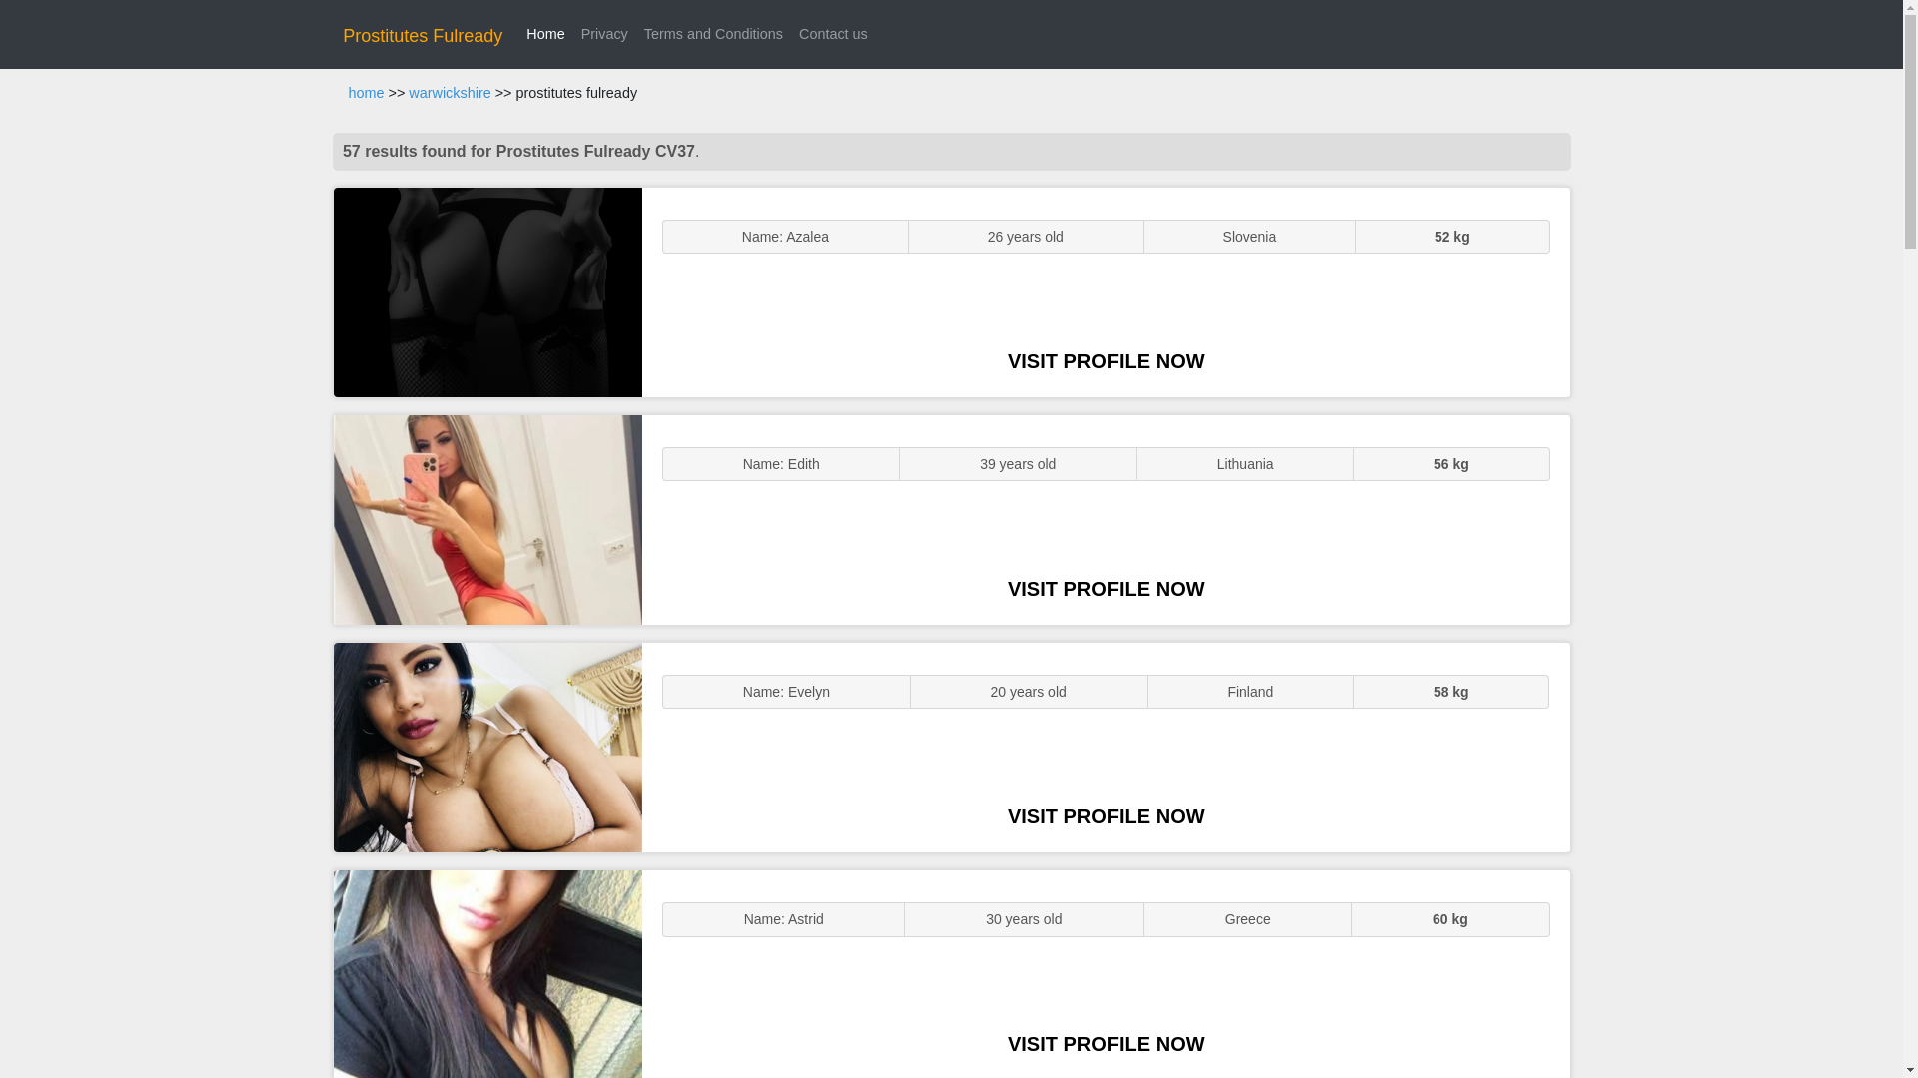 This screenshot has height=1078, width=1918. What do you see at coordinates (366, 93) in the screenshot?
I see `home` at bounding box center [366, 93].